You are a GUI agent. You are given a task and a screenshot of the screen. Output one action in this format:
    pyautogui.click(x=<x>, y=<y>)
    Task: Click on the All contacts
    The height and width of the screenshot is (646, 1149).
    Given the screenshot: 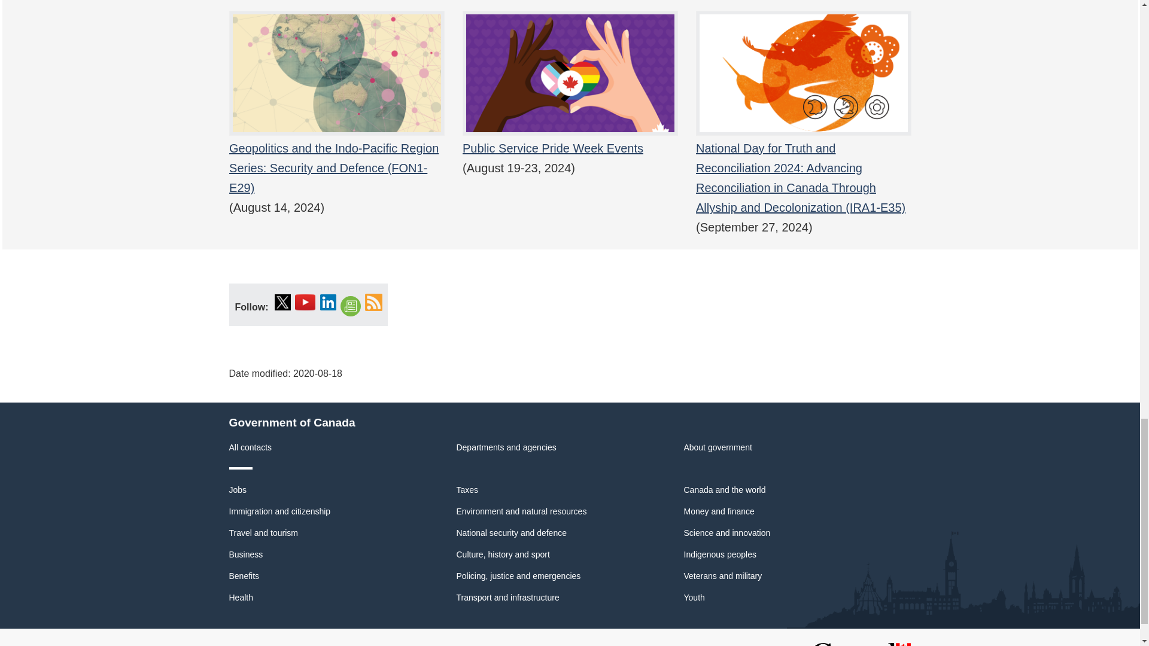 What is the action you would take?
    pyautogui.click(x=250, y=447)
    